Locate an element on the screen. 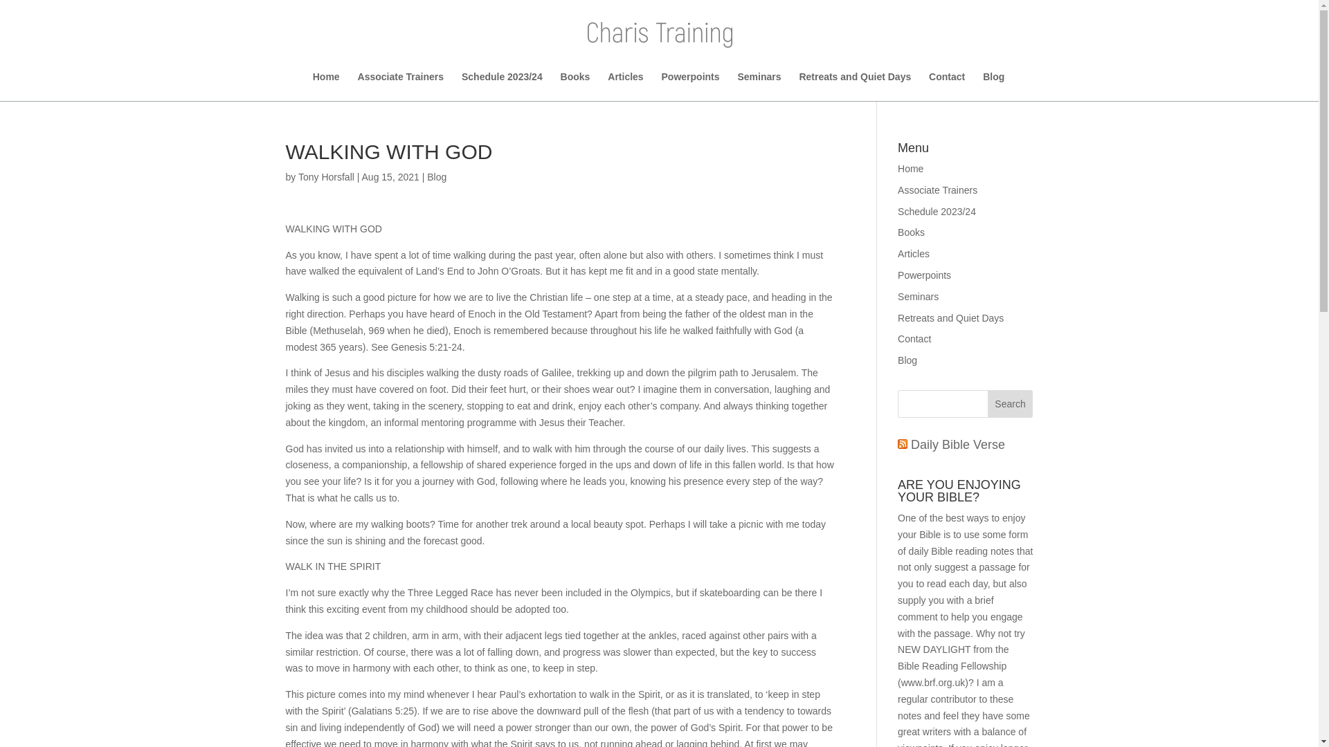  Books is located at coordinates (575, 86).